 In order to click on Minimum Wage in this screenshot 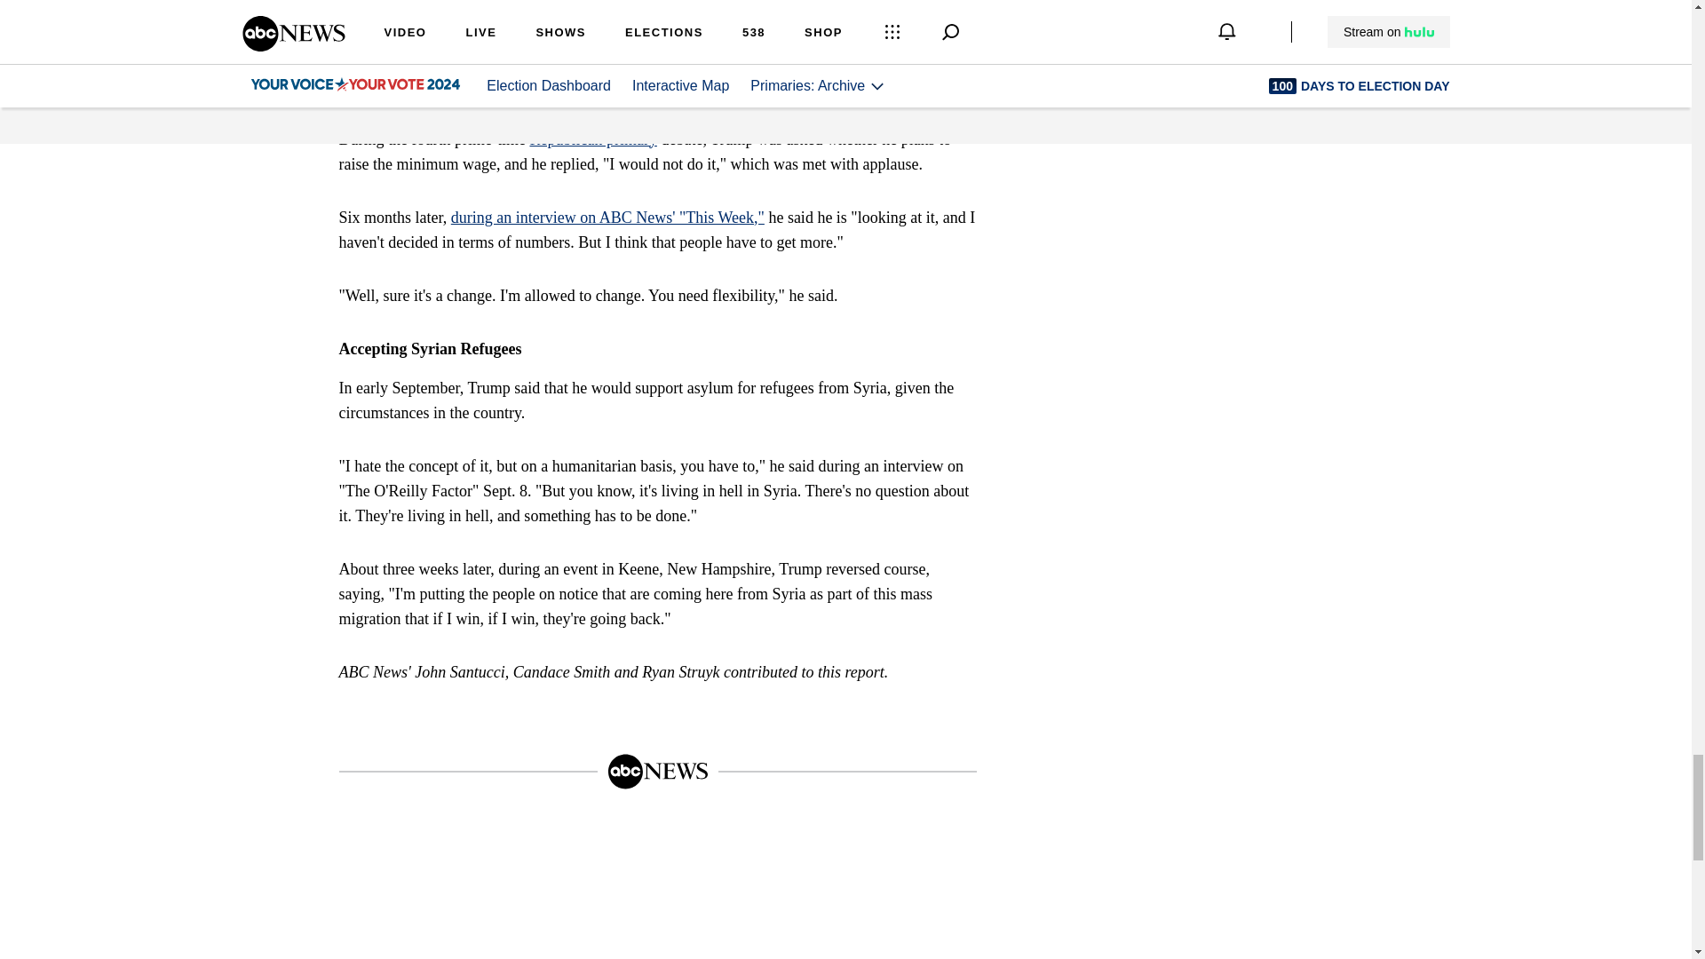, I will do `click(424, 99)`.